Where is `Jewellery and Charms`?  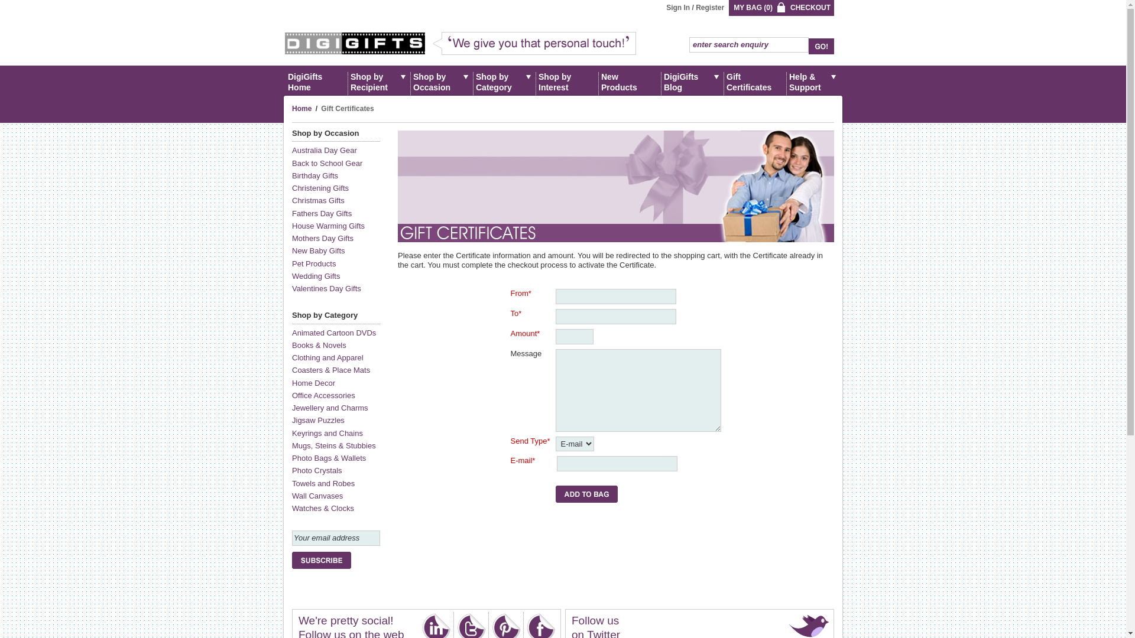
Jewellery and Charms is located at coordinates (330, 408).